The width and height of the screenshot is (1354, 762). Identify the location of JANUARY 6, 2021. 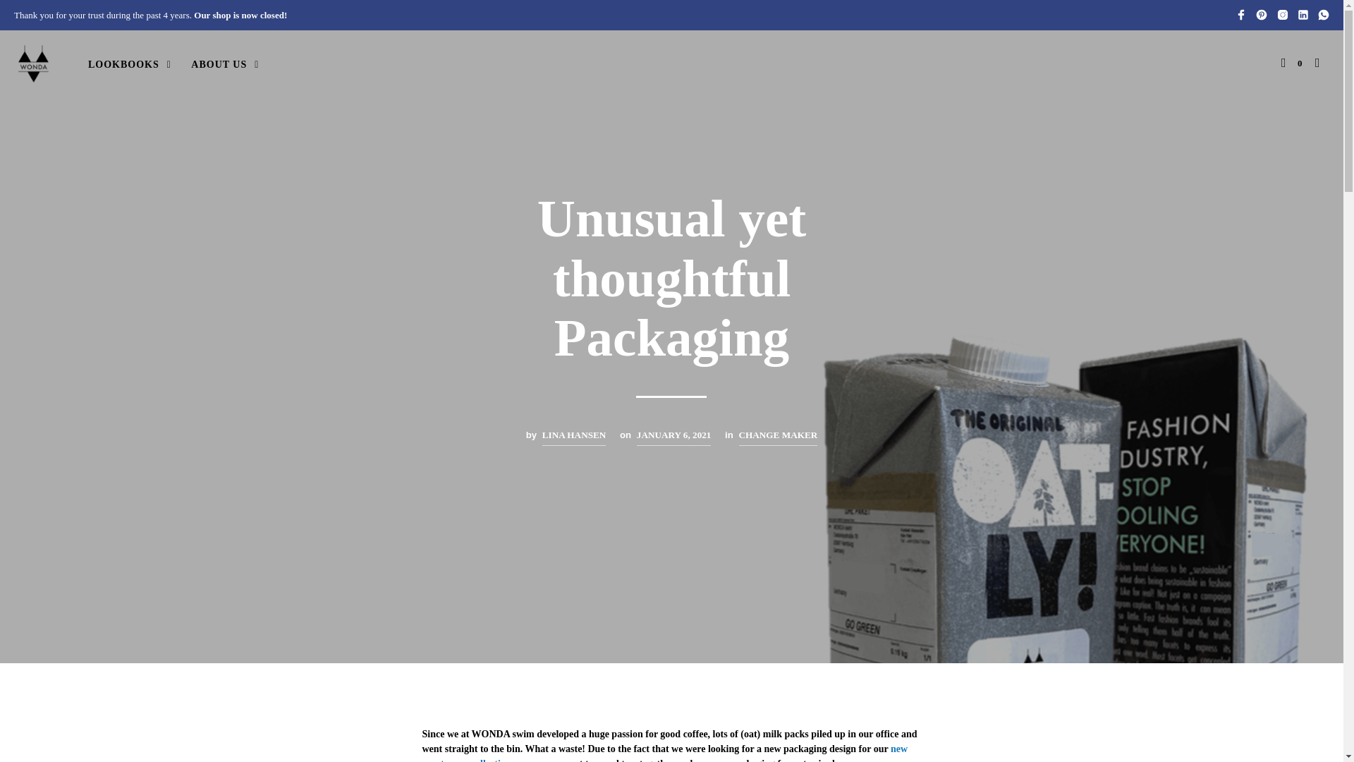
(674, 436).